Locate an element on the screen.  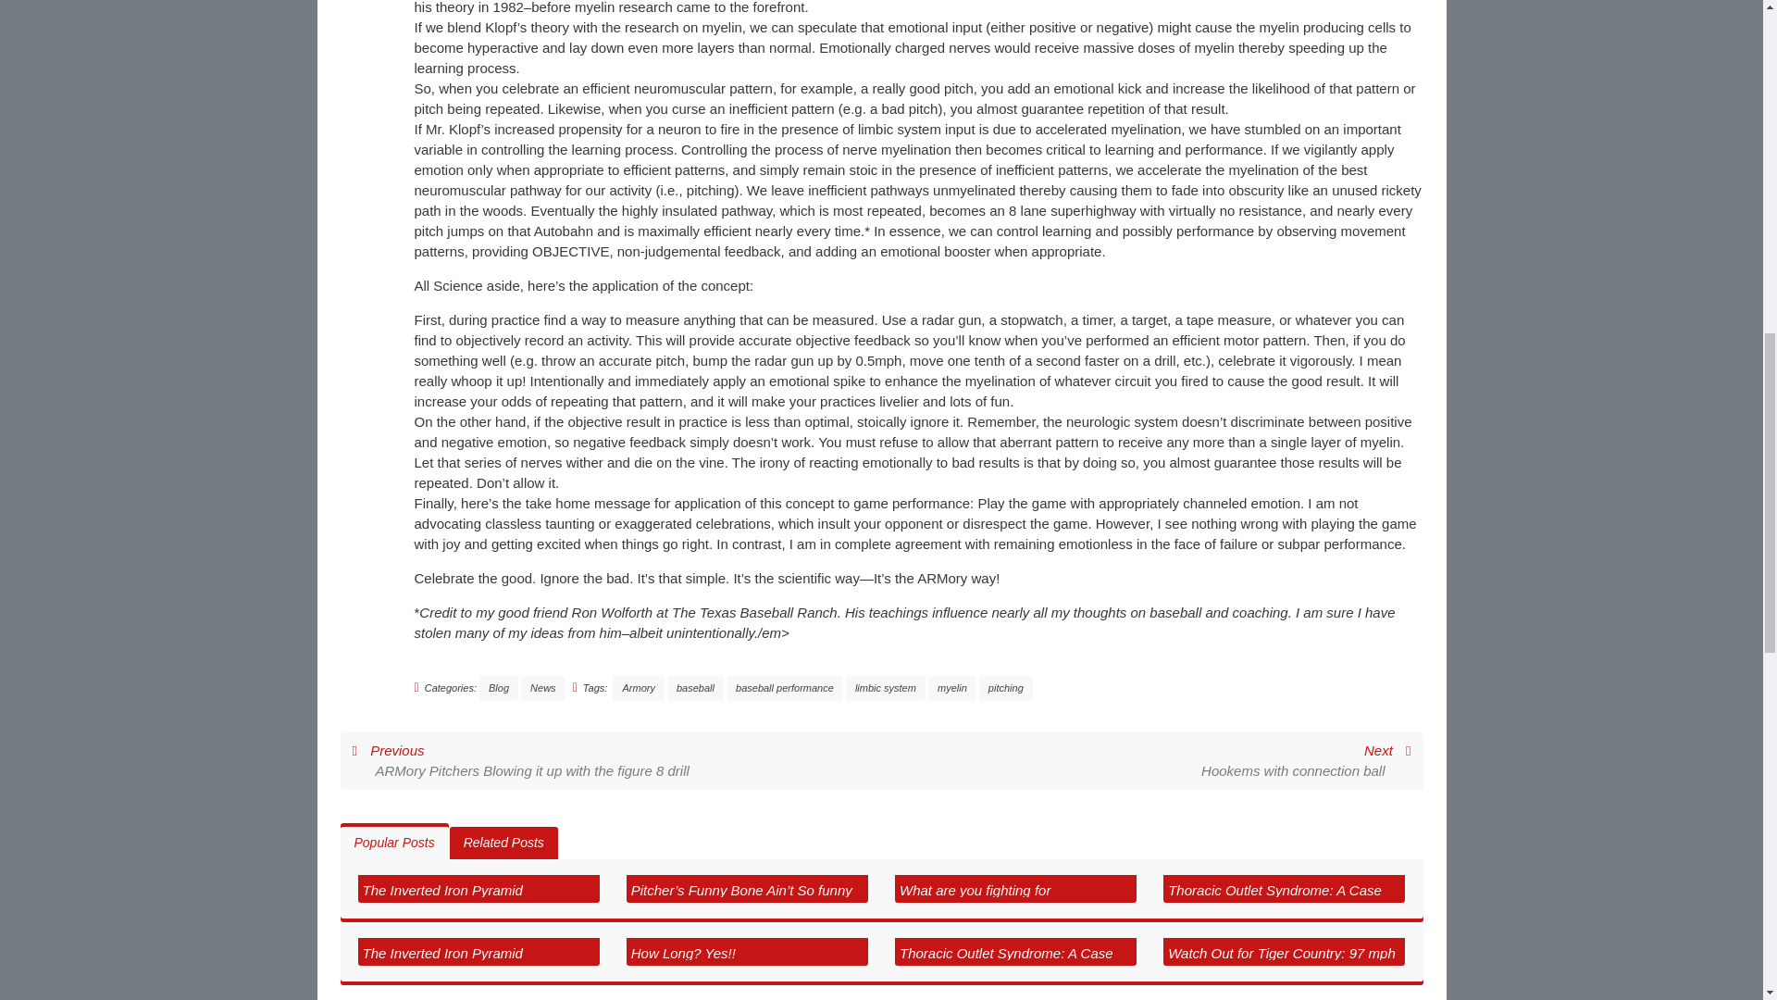
Blog is located at coordinates (499, 689).